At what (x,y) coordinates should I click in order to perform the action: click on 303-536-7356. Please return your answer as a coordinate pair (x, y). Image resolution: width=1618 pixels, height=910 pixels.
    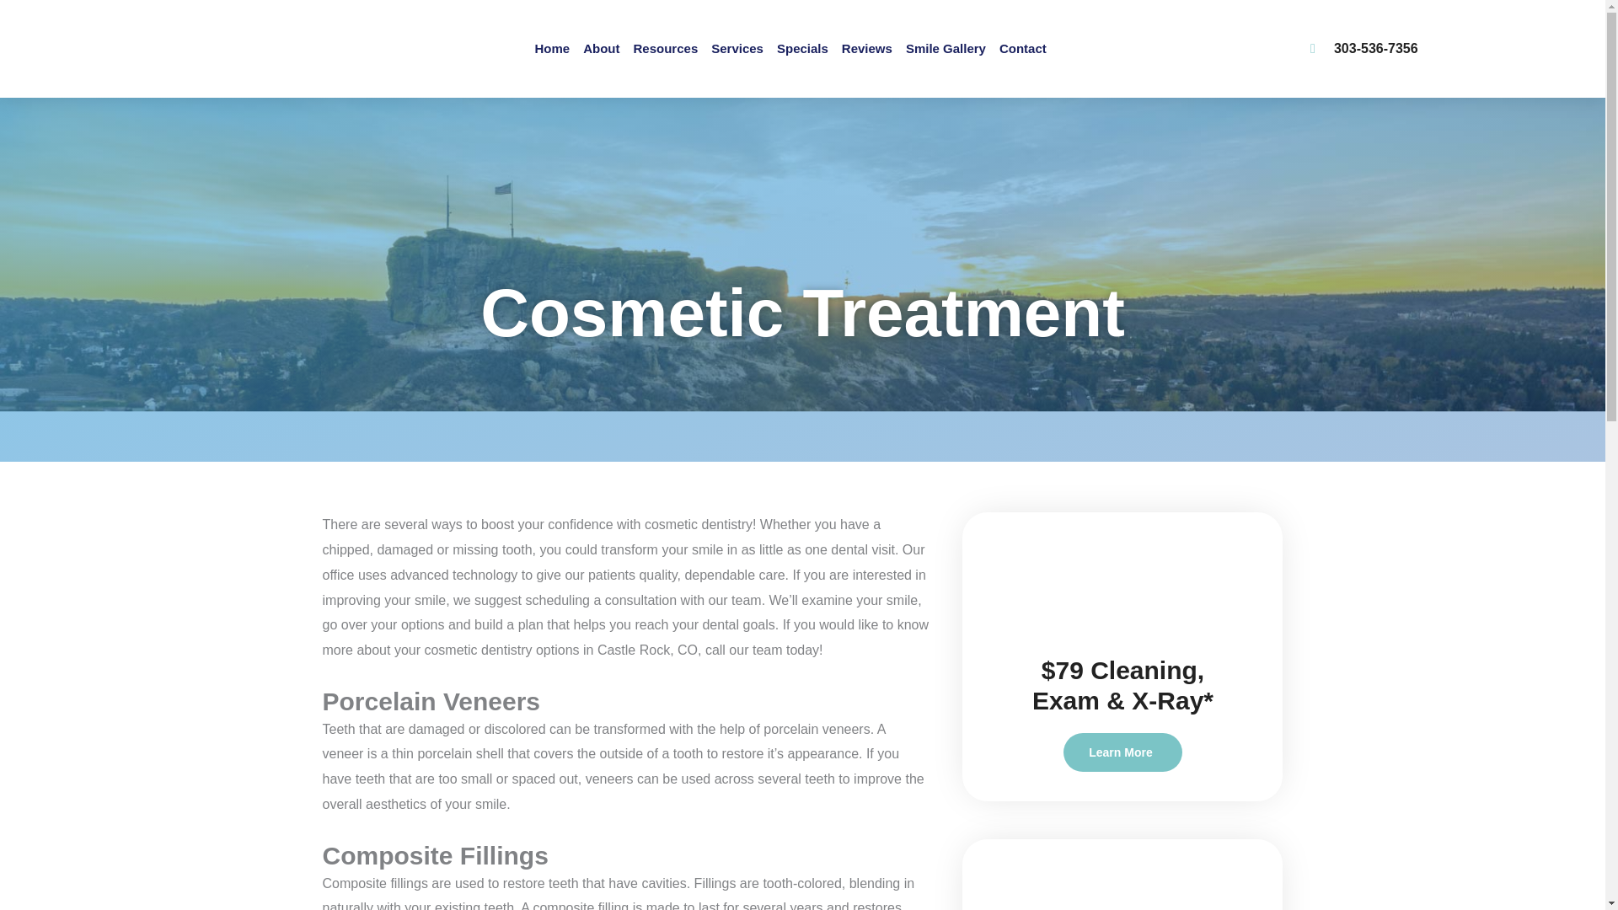
    Looking at the image, I should click on (1364, 48).